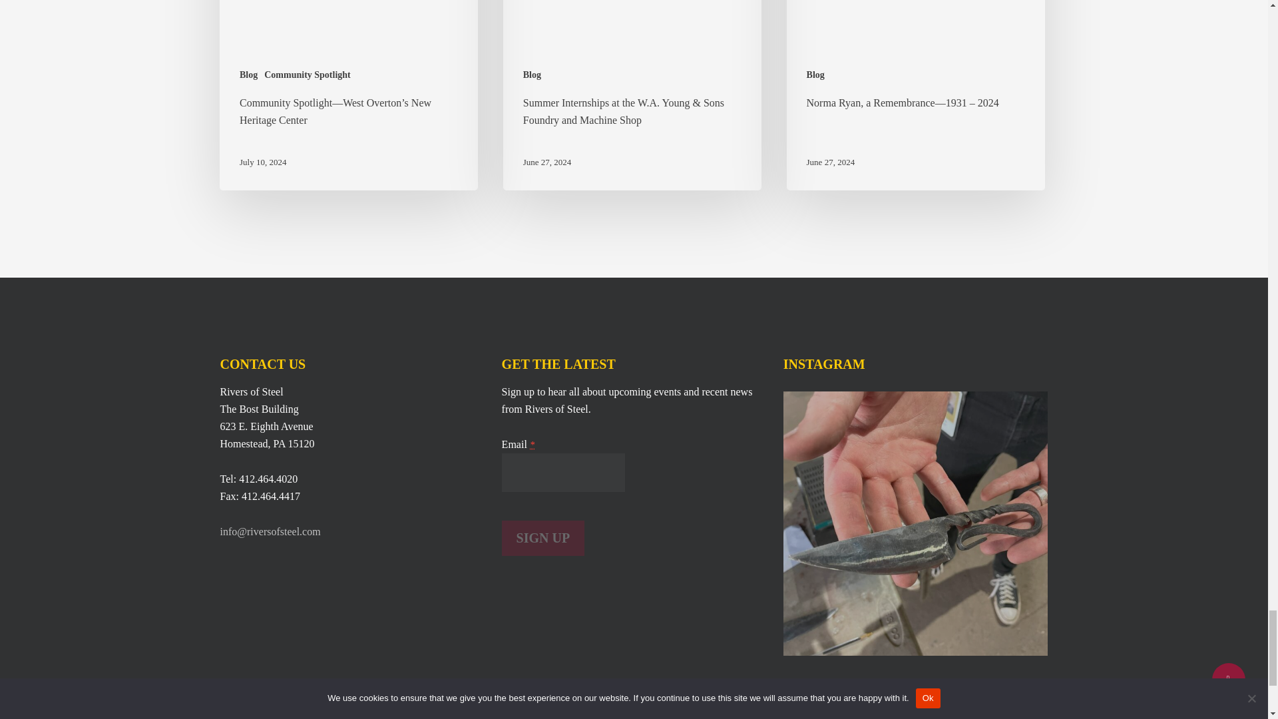 The width and height of the screenshot is (1278, 719). I want to click on Sign up, so click(543, 538).